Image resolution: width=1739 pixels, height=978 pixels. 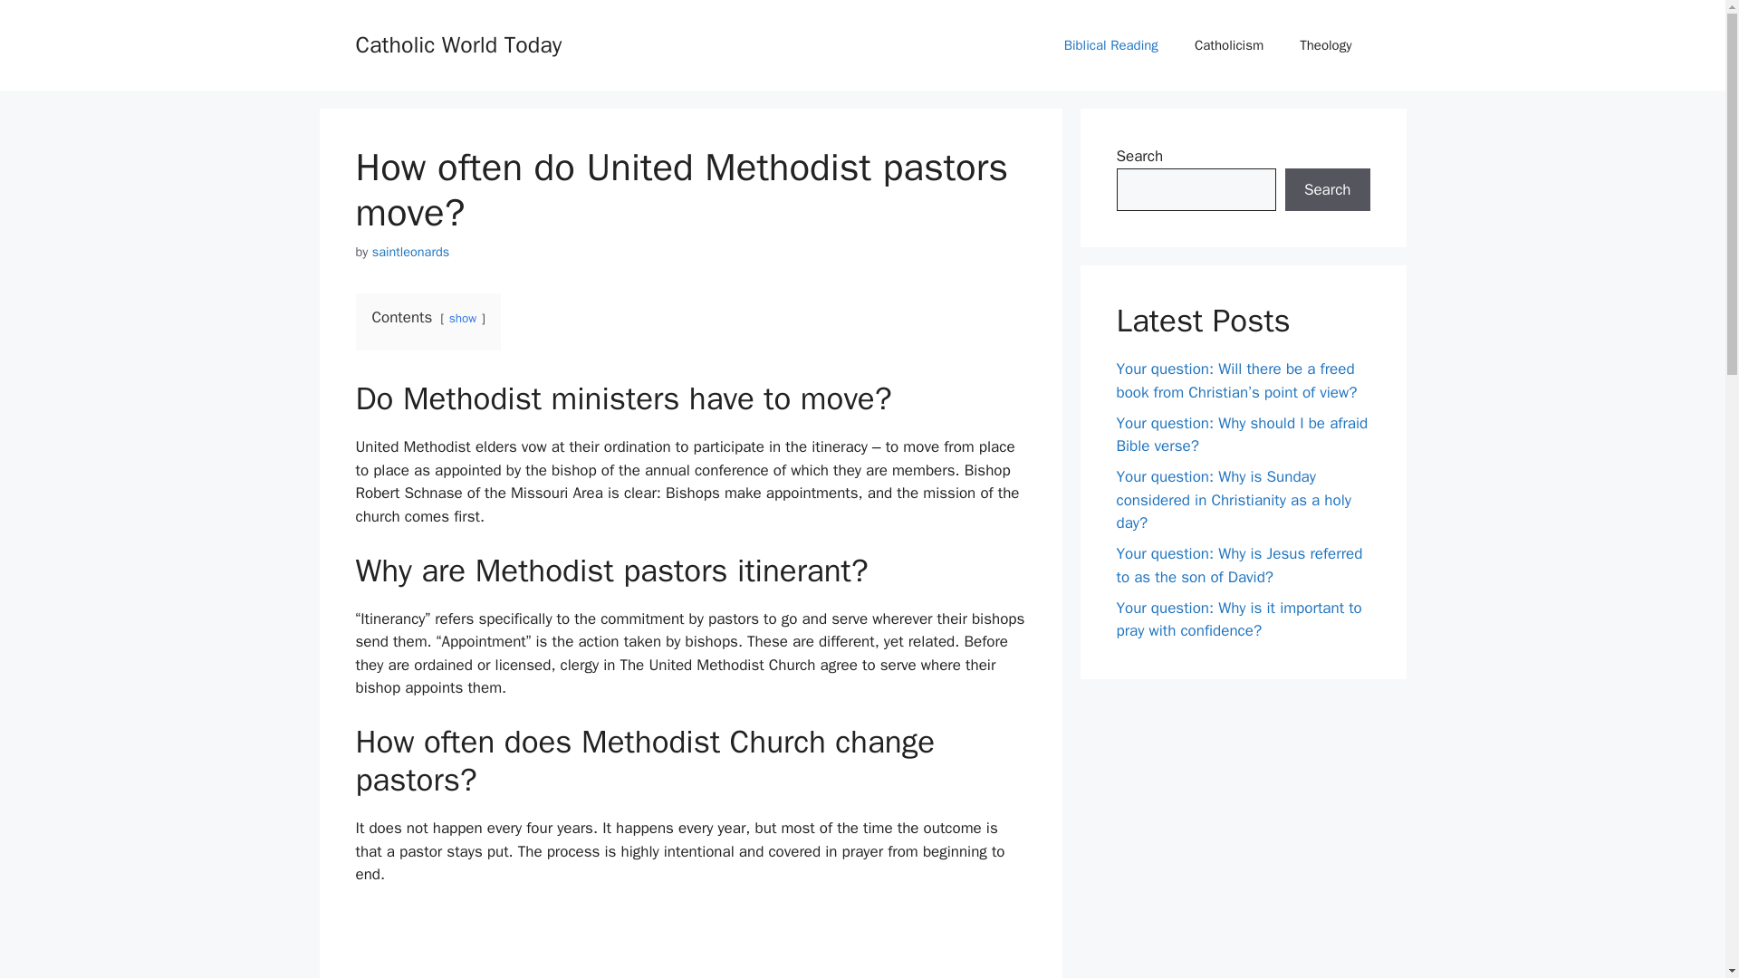 I want to click on Search, so click(x=1327, y=190).